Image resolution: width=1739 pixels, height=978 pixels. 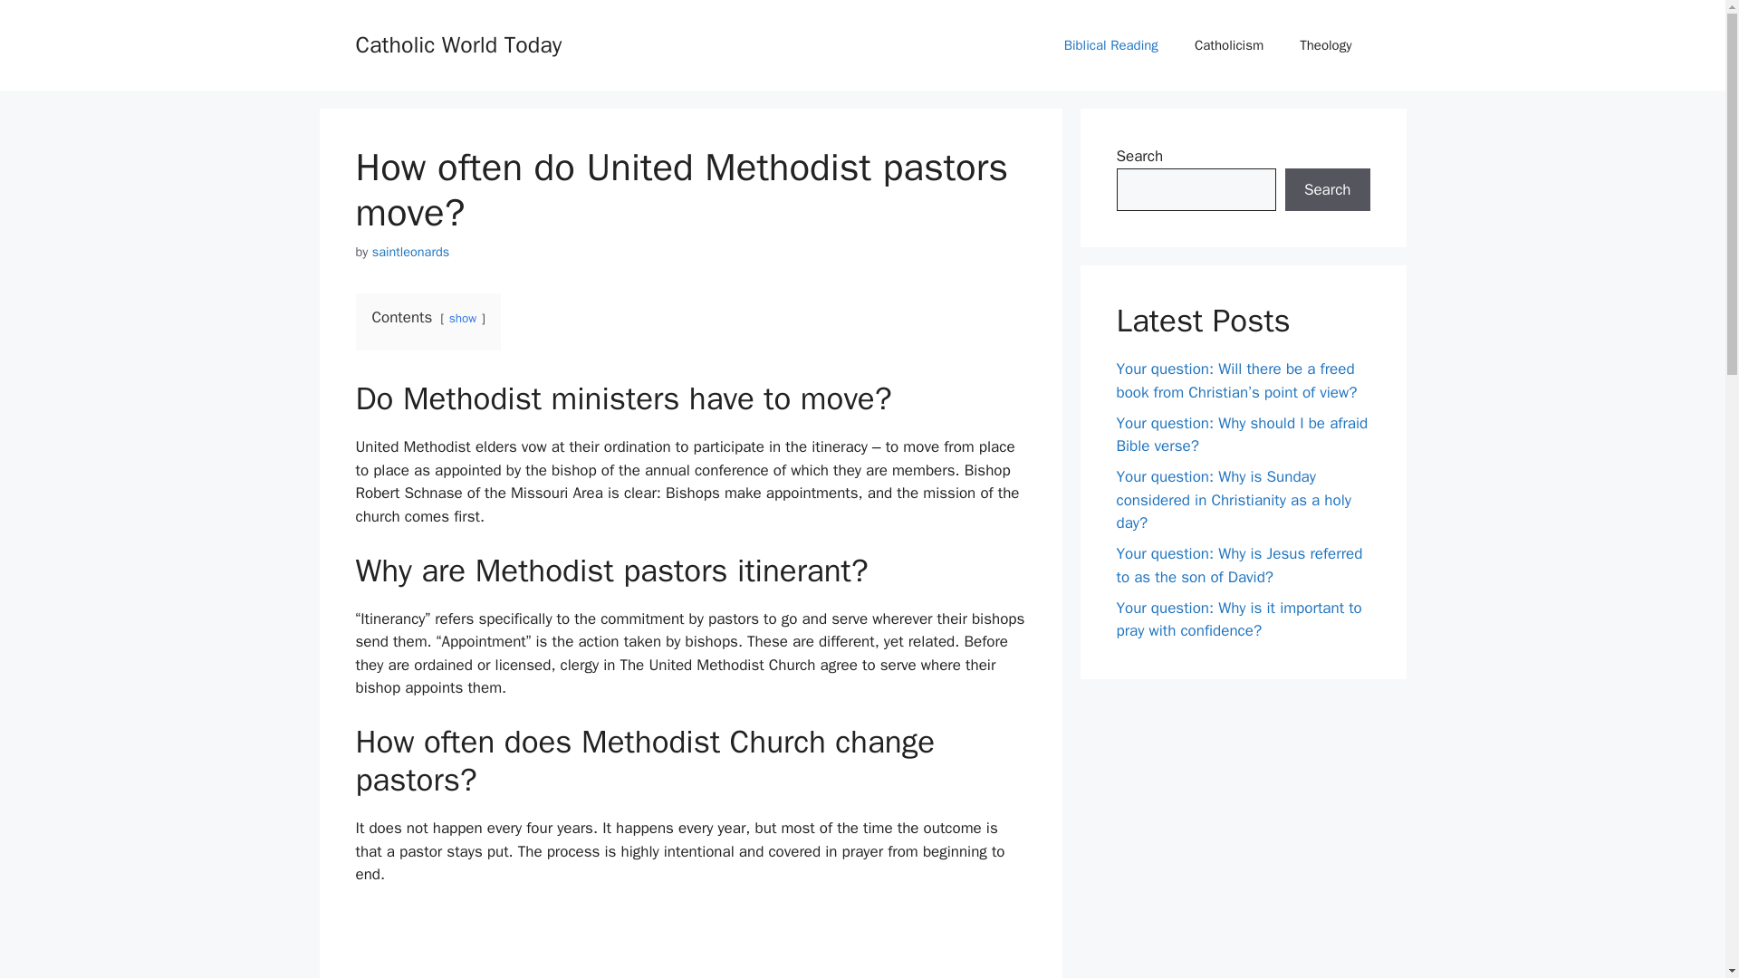 I want to click on Search, so click(x=1327, y=190).